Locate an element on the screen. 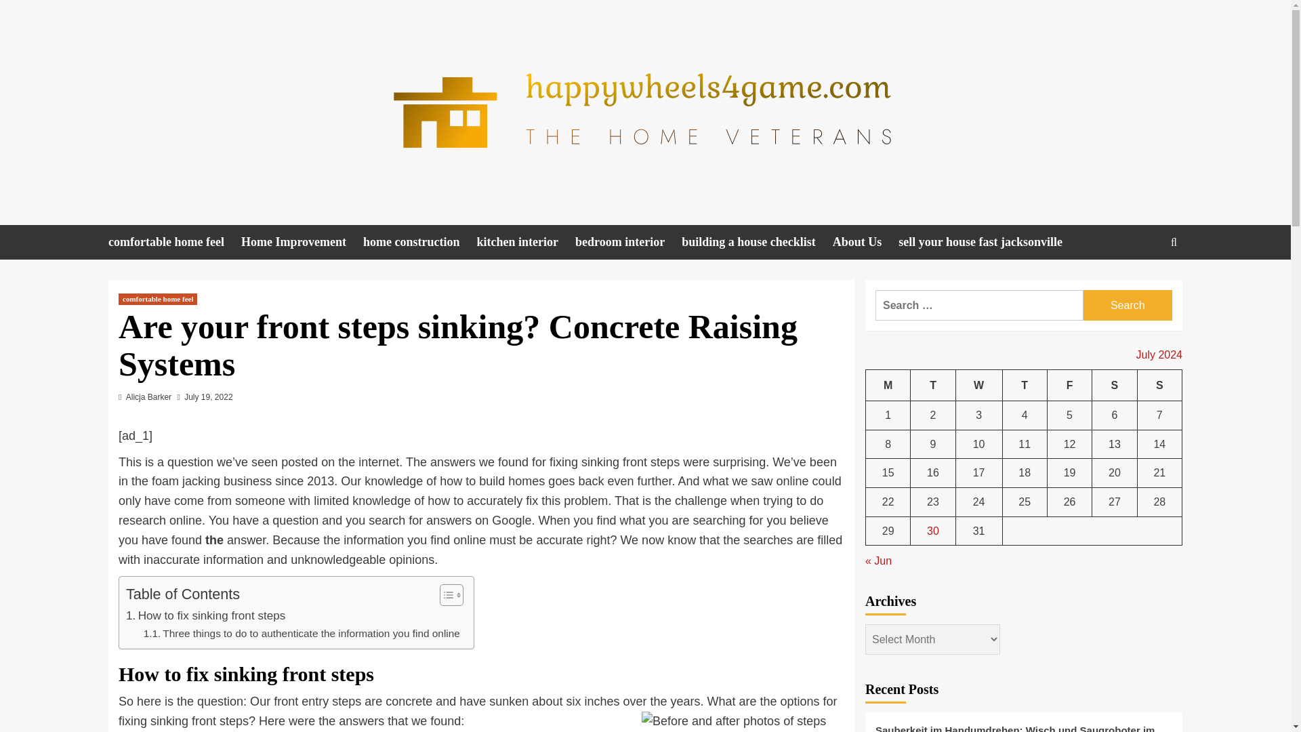 The image size is (1301, 732). Alicja Barker is located at coordinates (149, 396).